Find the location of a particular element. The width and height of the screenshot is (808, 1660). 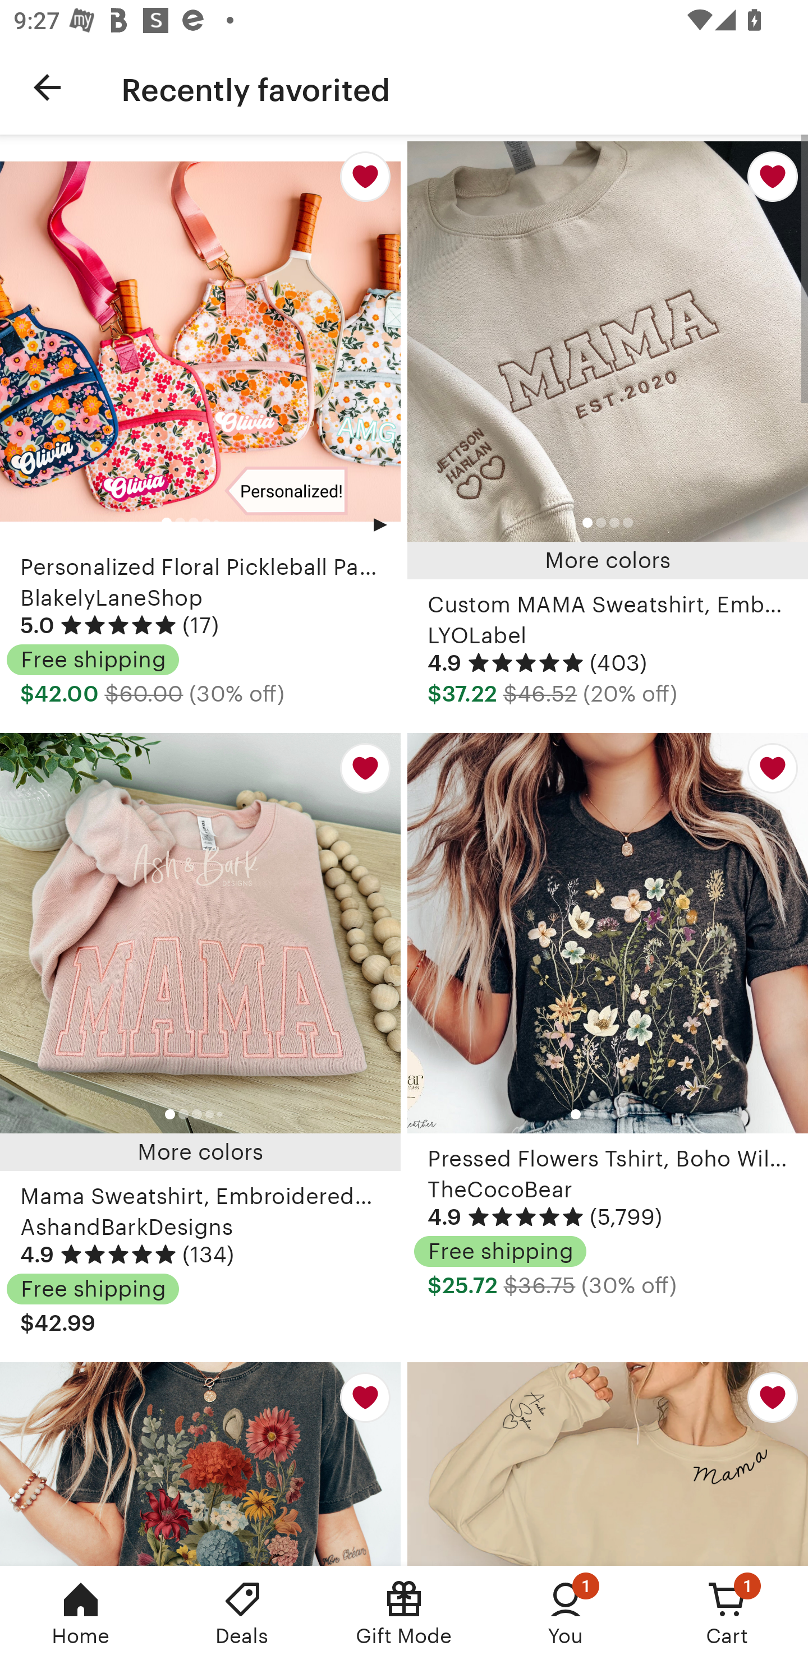

Gift Mode is located at coordinates (404, 1613).